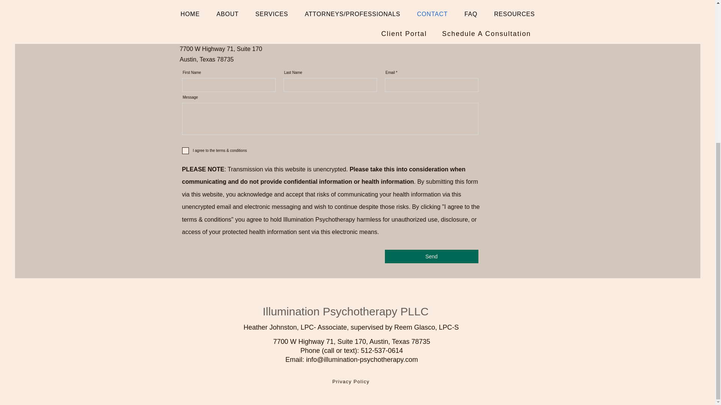 The width and height of the screenshot is (721, 405). Describe the element at coordinates (251, 21) in the screenshot. I see `Call Now` at that location.